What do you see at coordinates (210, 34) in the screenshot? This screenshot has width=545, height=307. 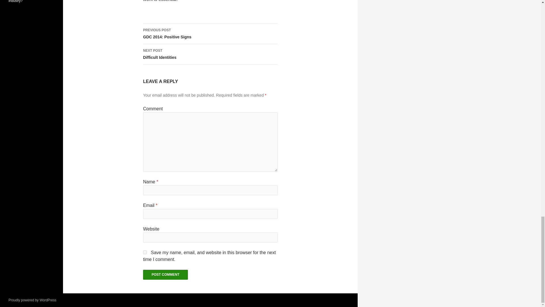 I see `Post Comment` at bounding box center [210, 34].